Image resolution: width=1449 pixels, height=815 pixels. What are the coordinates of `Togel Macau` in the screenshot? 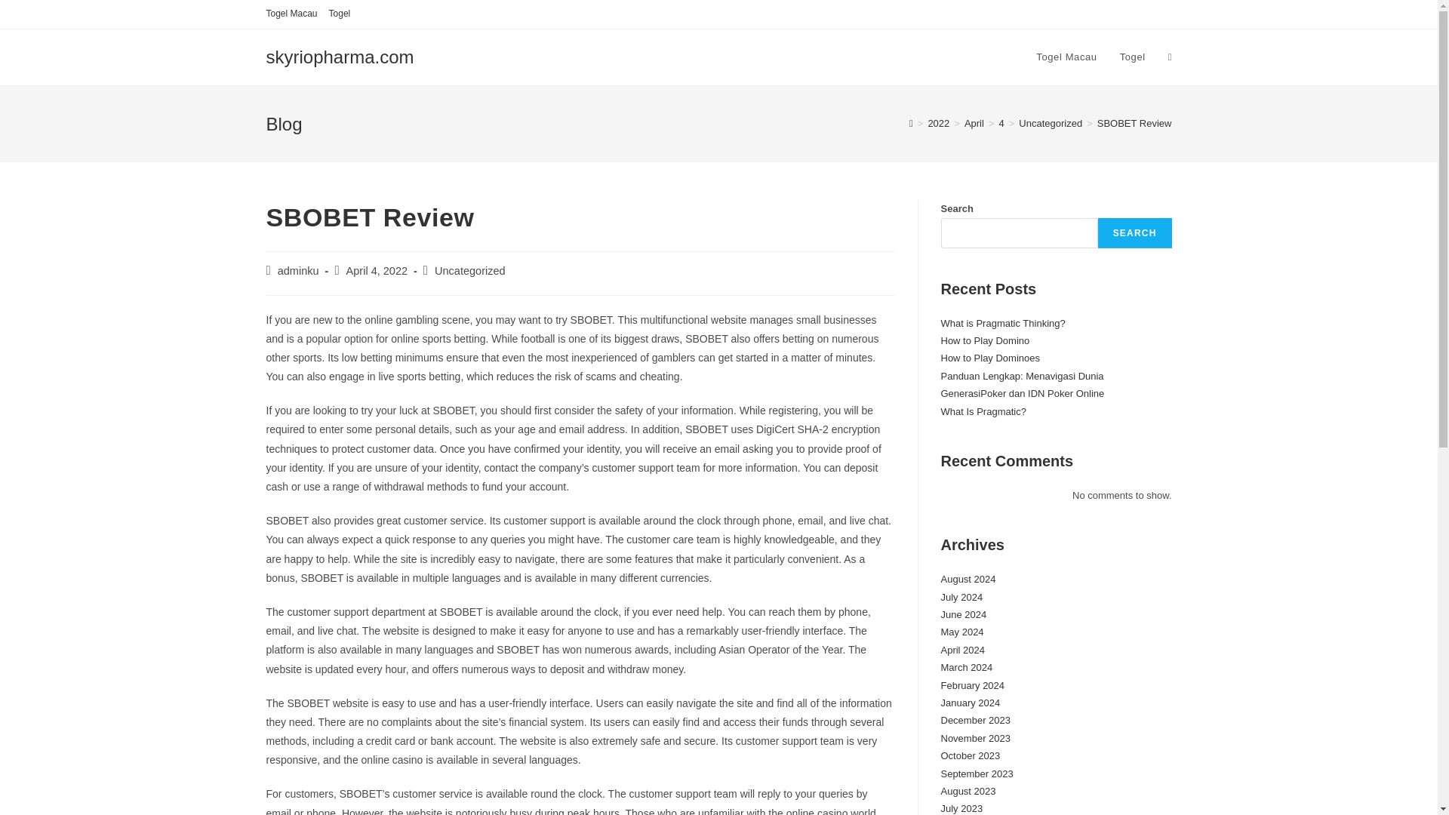 It's located at (291, 14).